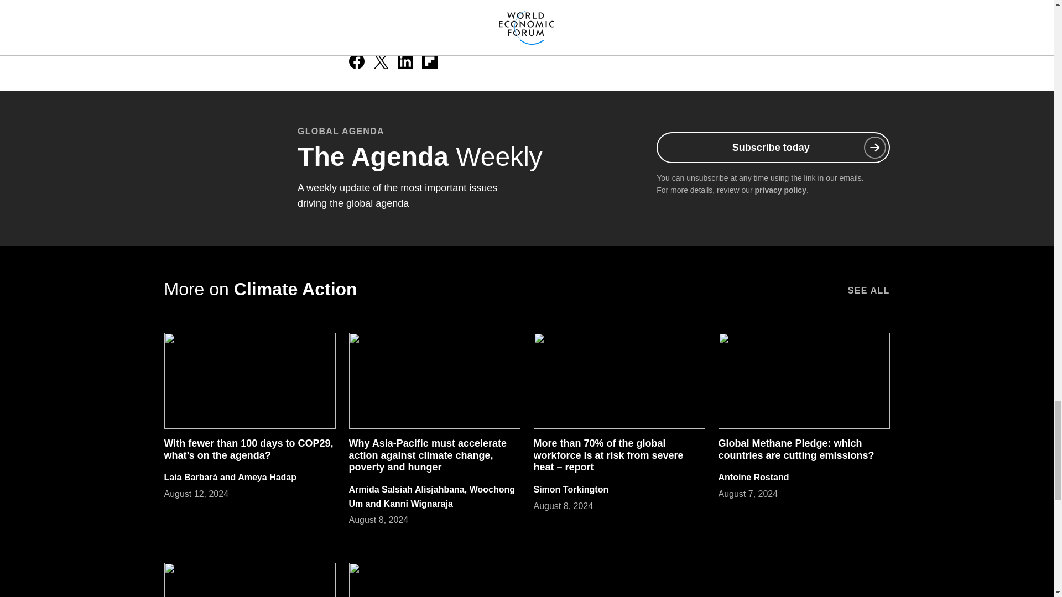 This screenshot has height=597, width=1062. What do you see at coordinates (868, 289) in the screenshot?
I see `SEE ALL` at bounding box center [868, 289].